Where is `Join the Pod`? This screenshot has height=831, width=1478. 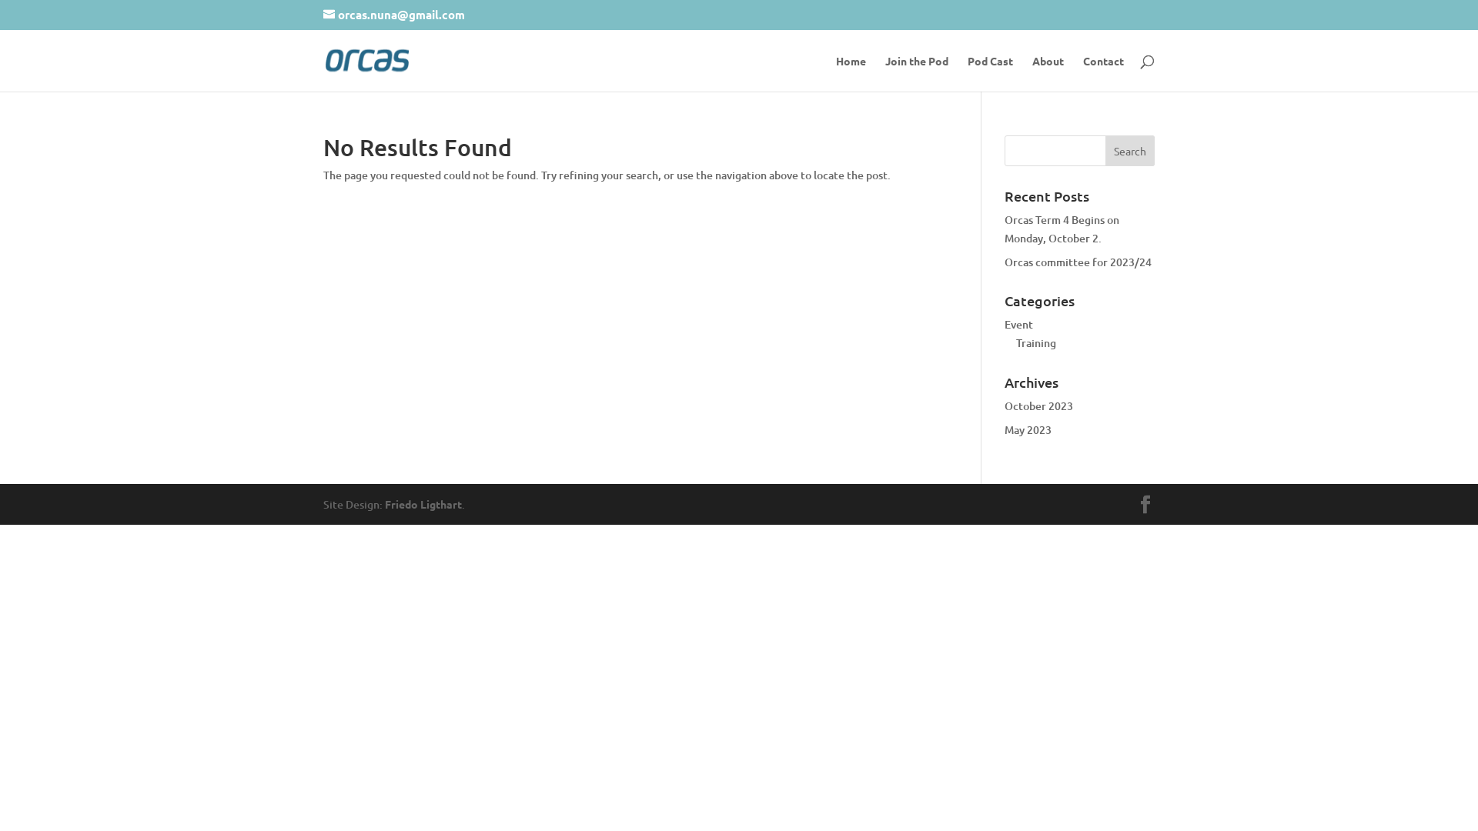 Join the Pod is located at coordinates (917, 74).